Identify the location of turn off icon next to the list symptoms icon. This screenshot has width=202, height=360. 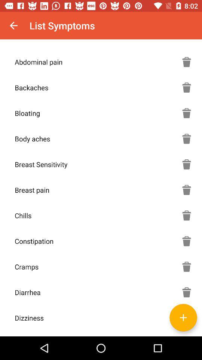
(13, 25).